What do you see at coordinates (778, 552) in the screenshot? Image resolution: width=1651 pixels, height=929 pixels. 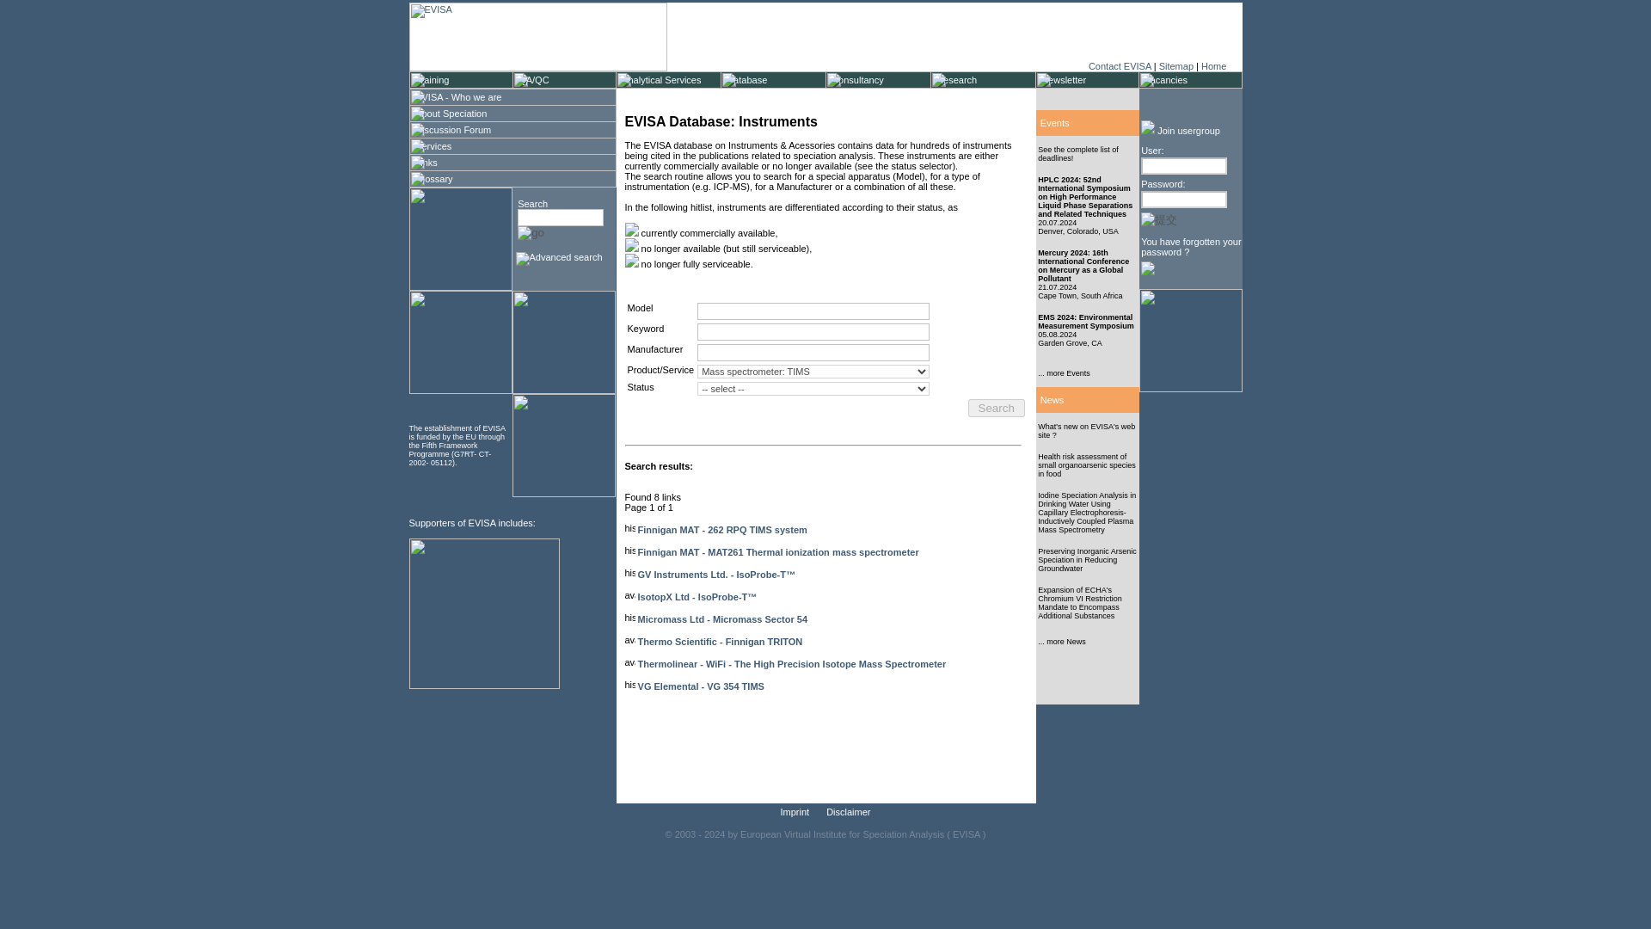 I see `Finnigan MAT - MAT261 Thermal ionization mass spectrometer` at bounding box center [778, 552].